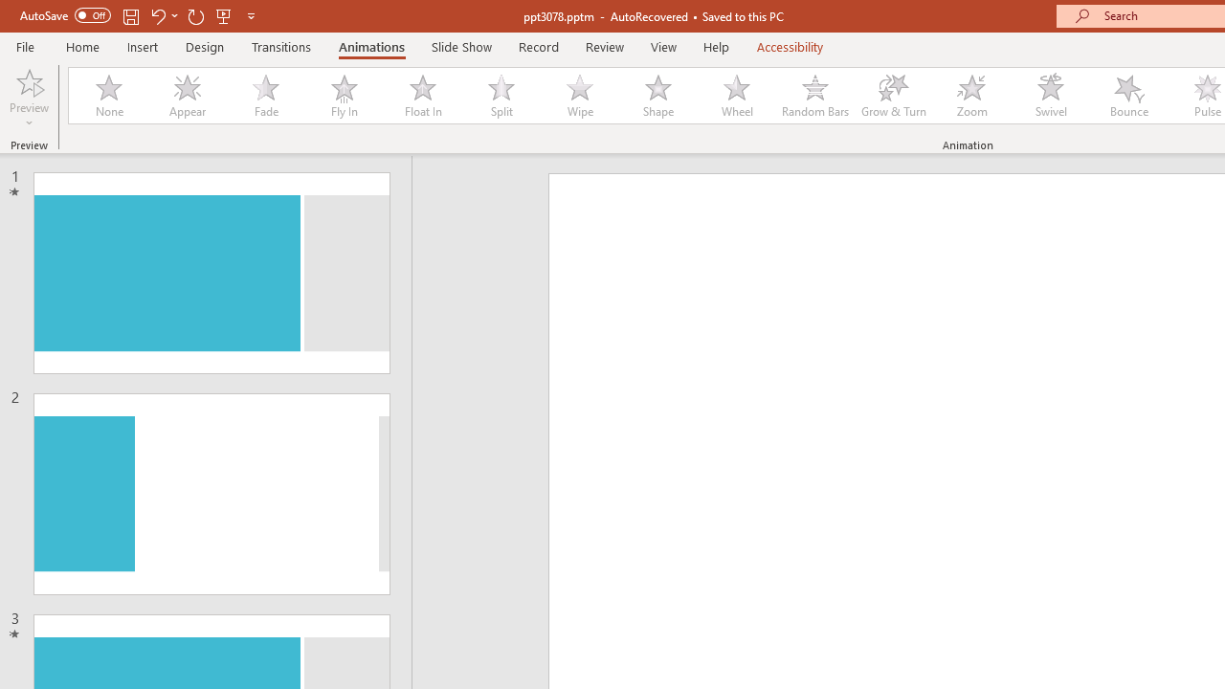 The height and width of the screenshot is (689, 1225). Describe the element at coordinates (894, 96) in the screenshot. I see `Grow & Turn` at that location.